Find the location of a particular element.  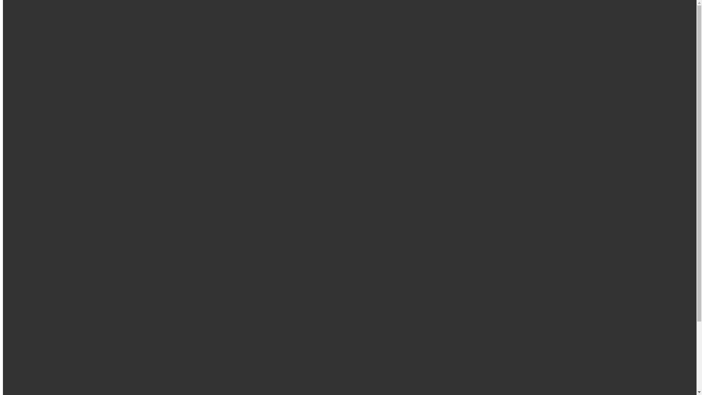

Sign in is located at coordinates (41, 32).